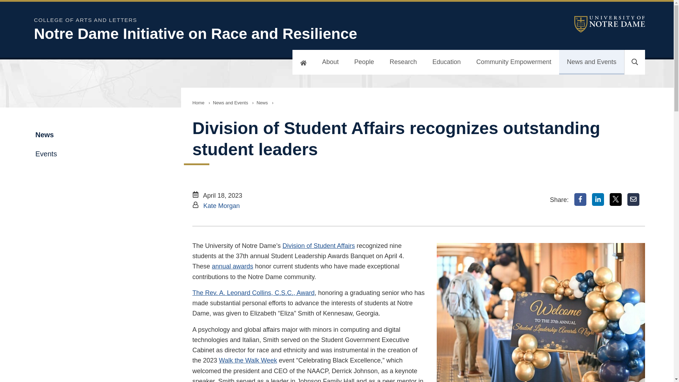  Describe the element at coordinates (610, 24) in the screenshot. I see `University of Notre Dame` at that location.